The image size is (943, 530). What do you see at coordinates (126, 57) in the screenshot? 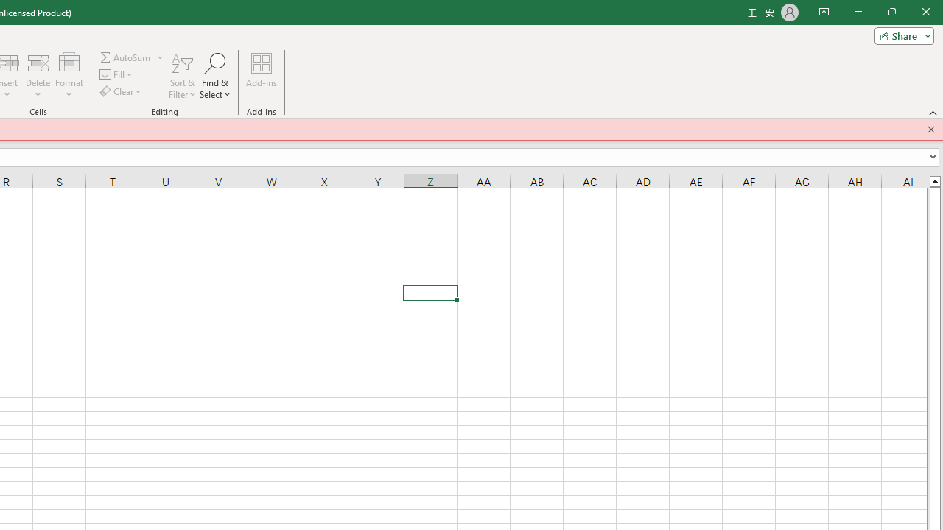
I see `Sum` at bounding box center [126, 57].